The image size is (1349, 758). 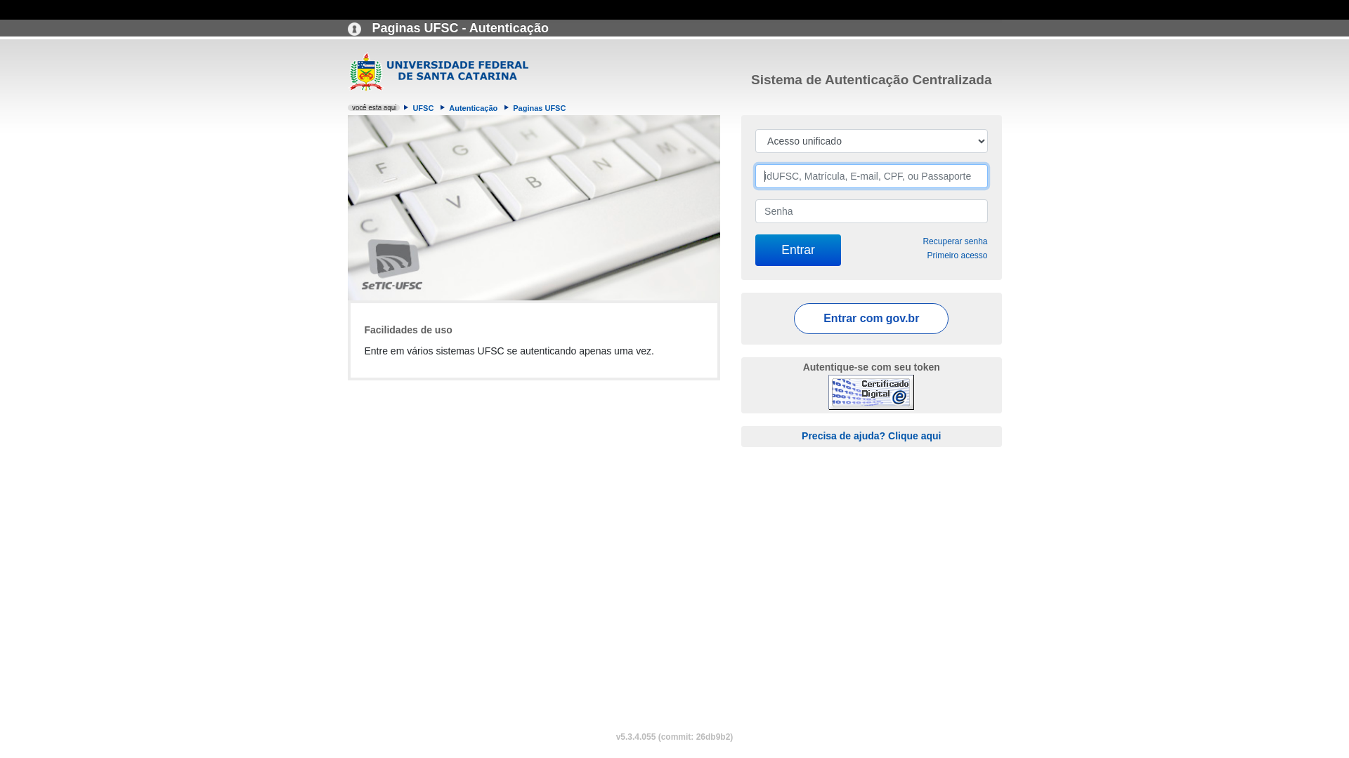 What do you see at coordinates (798, 250) in the screenshot?
I see `Entrar` at bounding box center [798, 250].